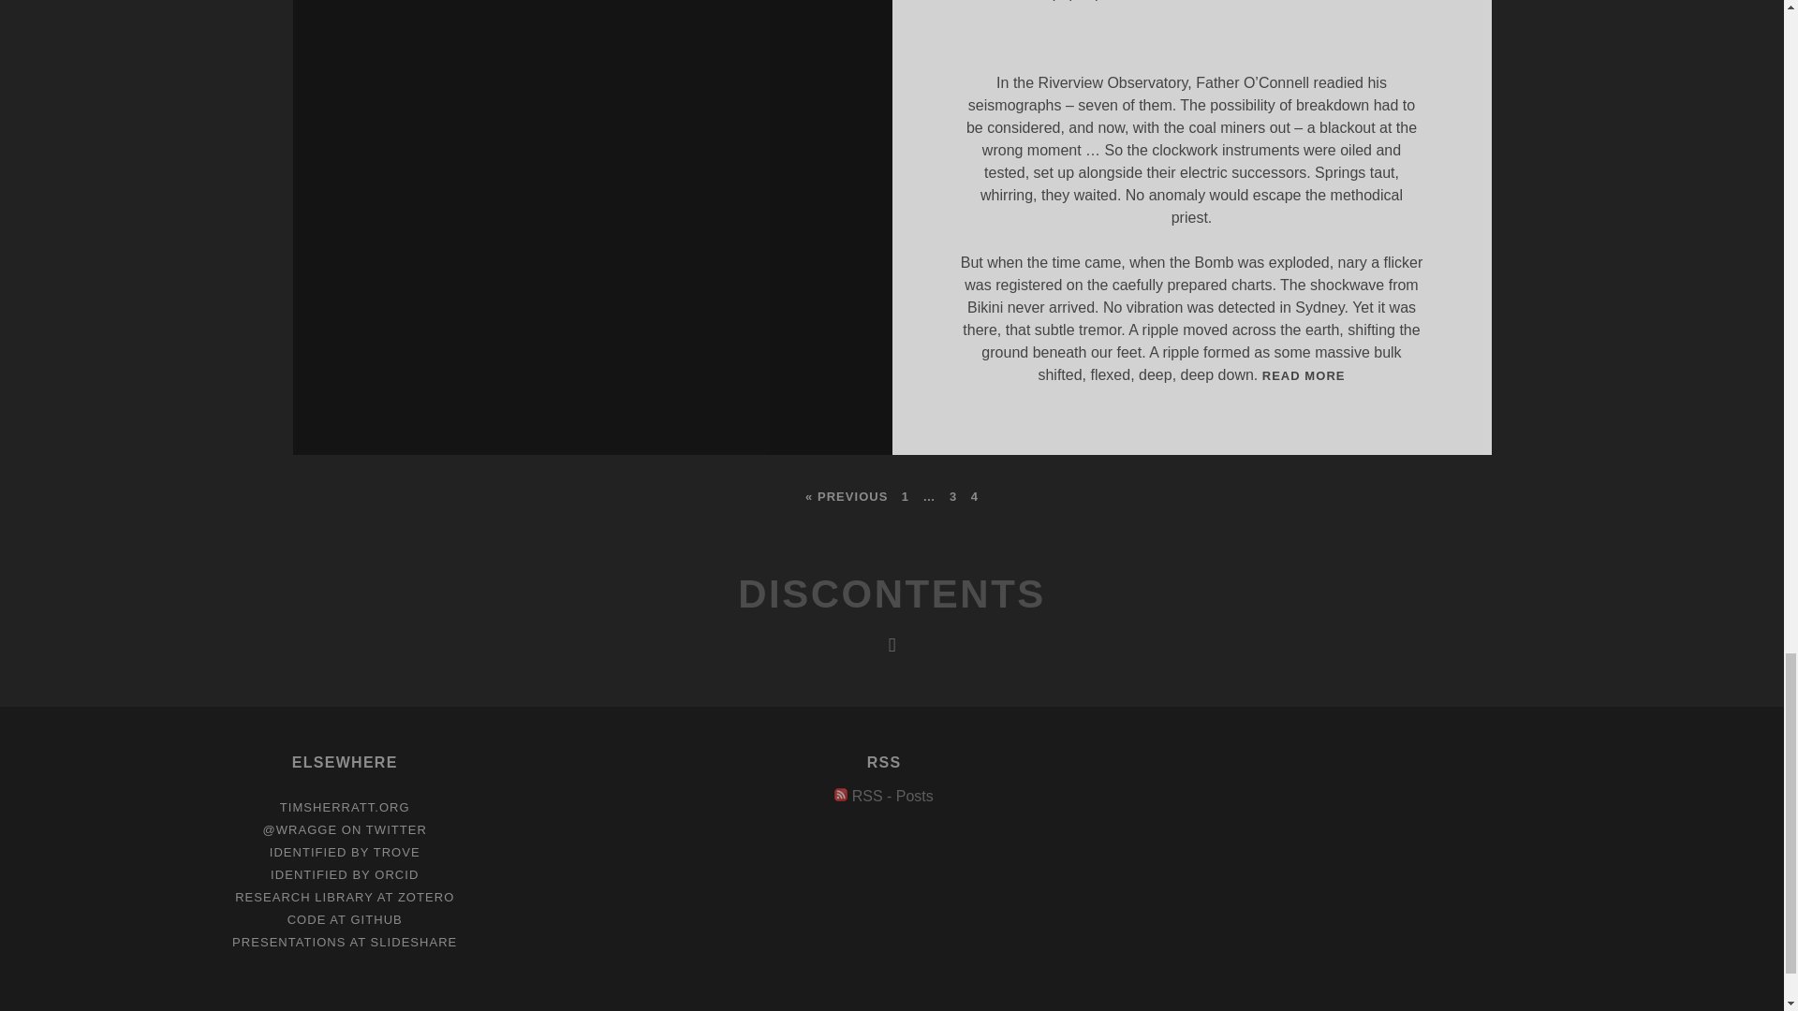 This screenshot has height=1011, width=1798. Describe the element at coordinates (892, 796) in the screenshot. I see `IDENTIFIED` at that location.